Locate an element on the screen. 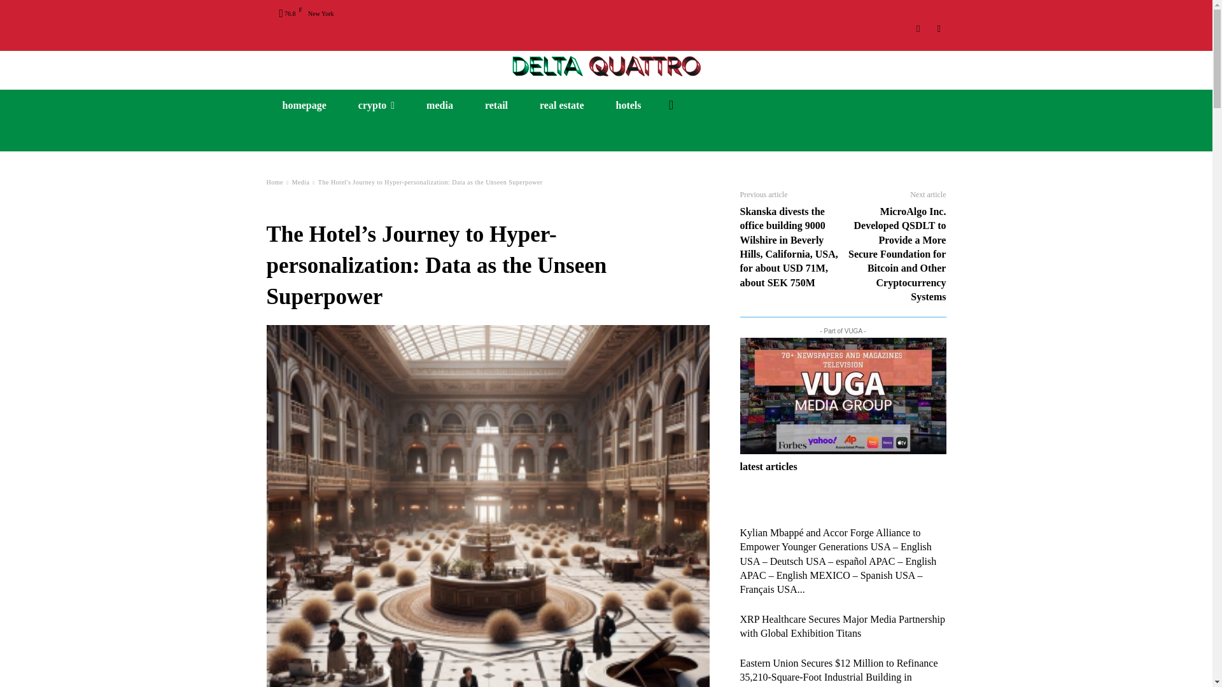 This screenshot has width=1222, height=687. media is located at coordinates (440, 106).